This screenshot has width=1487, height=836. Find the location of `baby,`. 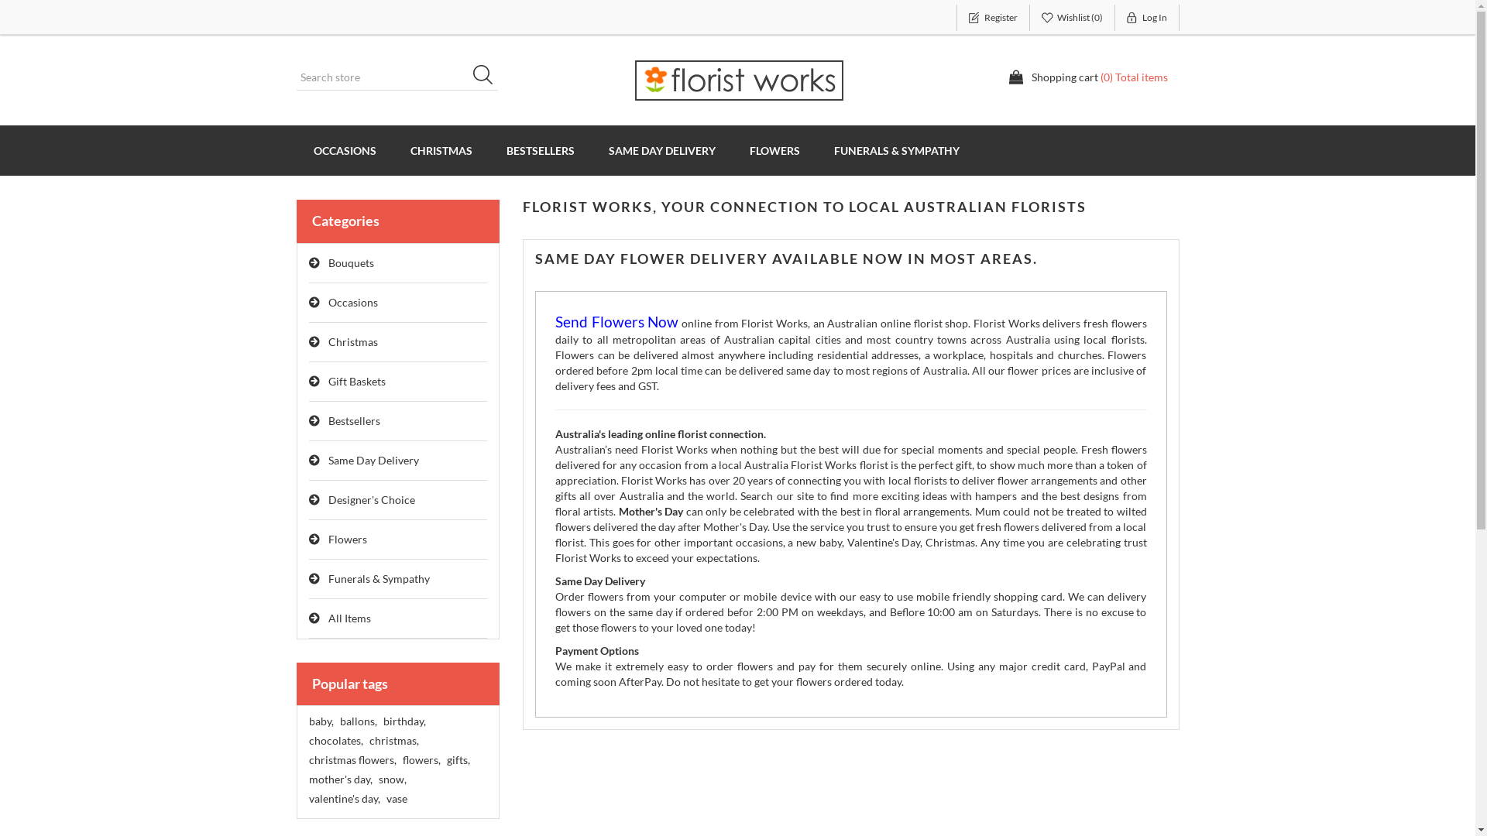

baby, is located at coordinates (321, 721).